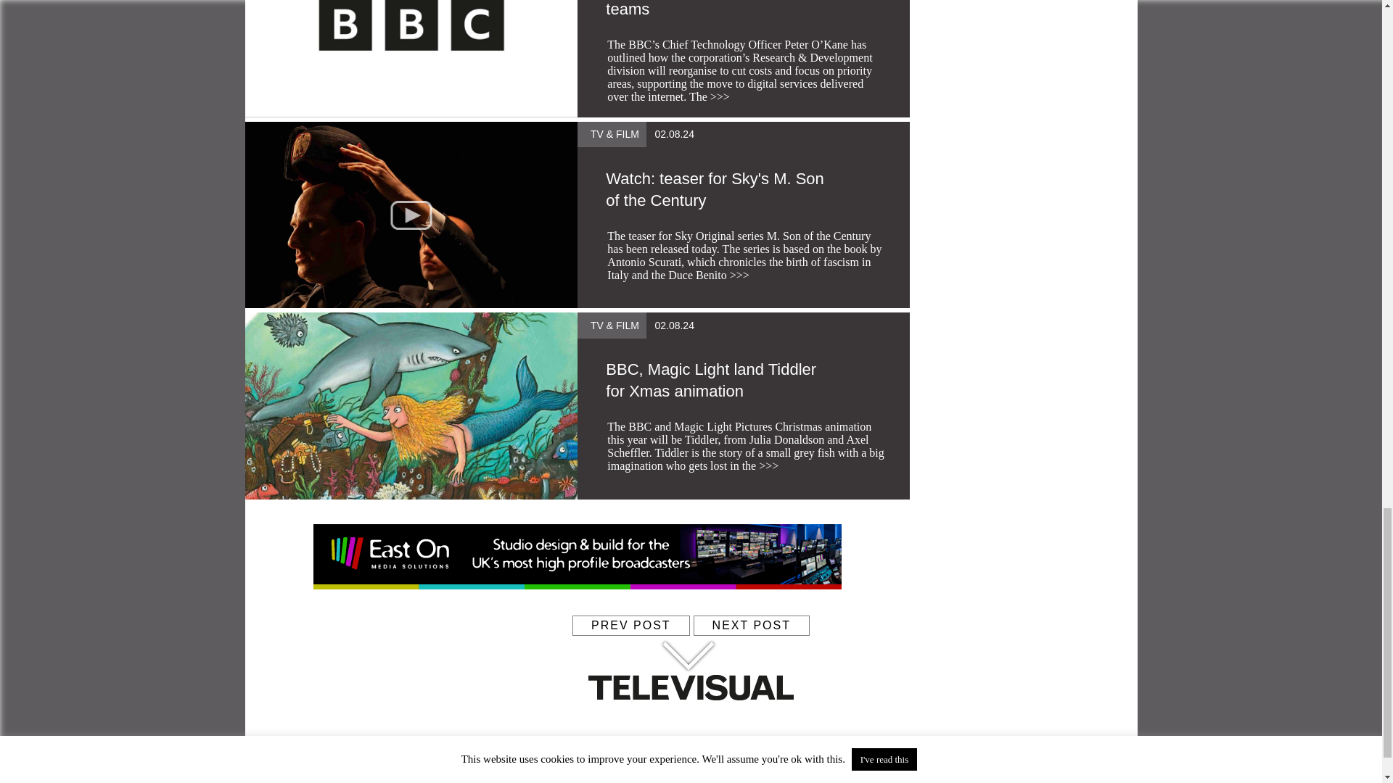  What do you see at coordinates (691, 644) in the screenshot?
I see `televisual-logo` at bounding box center [691, 644].